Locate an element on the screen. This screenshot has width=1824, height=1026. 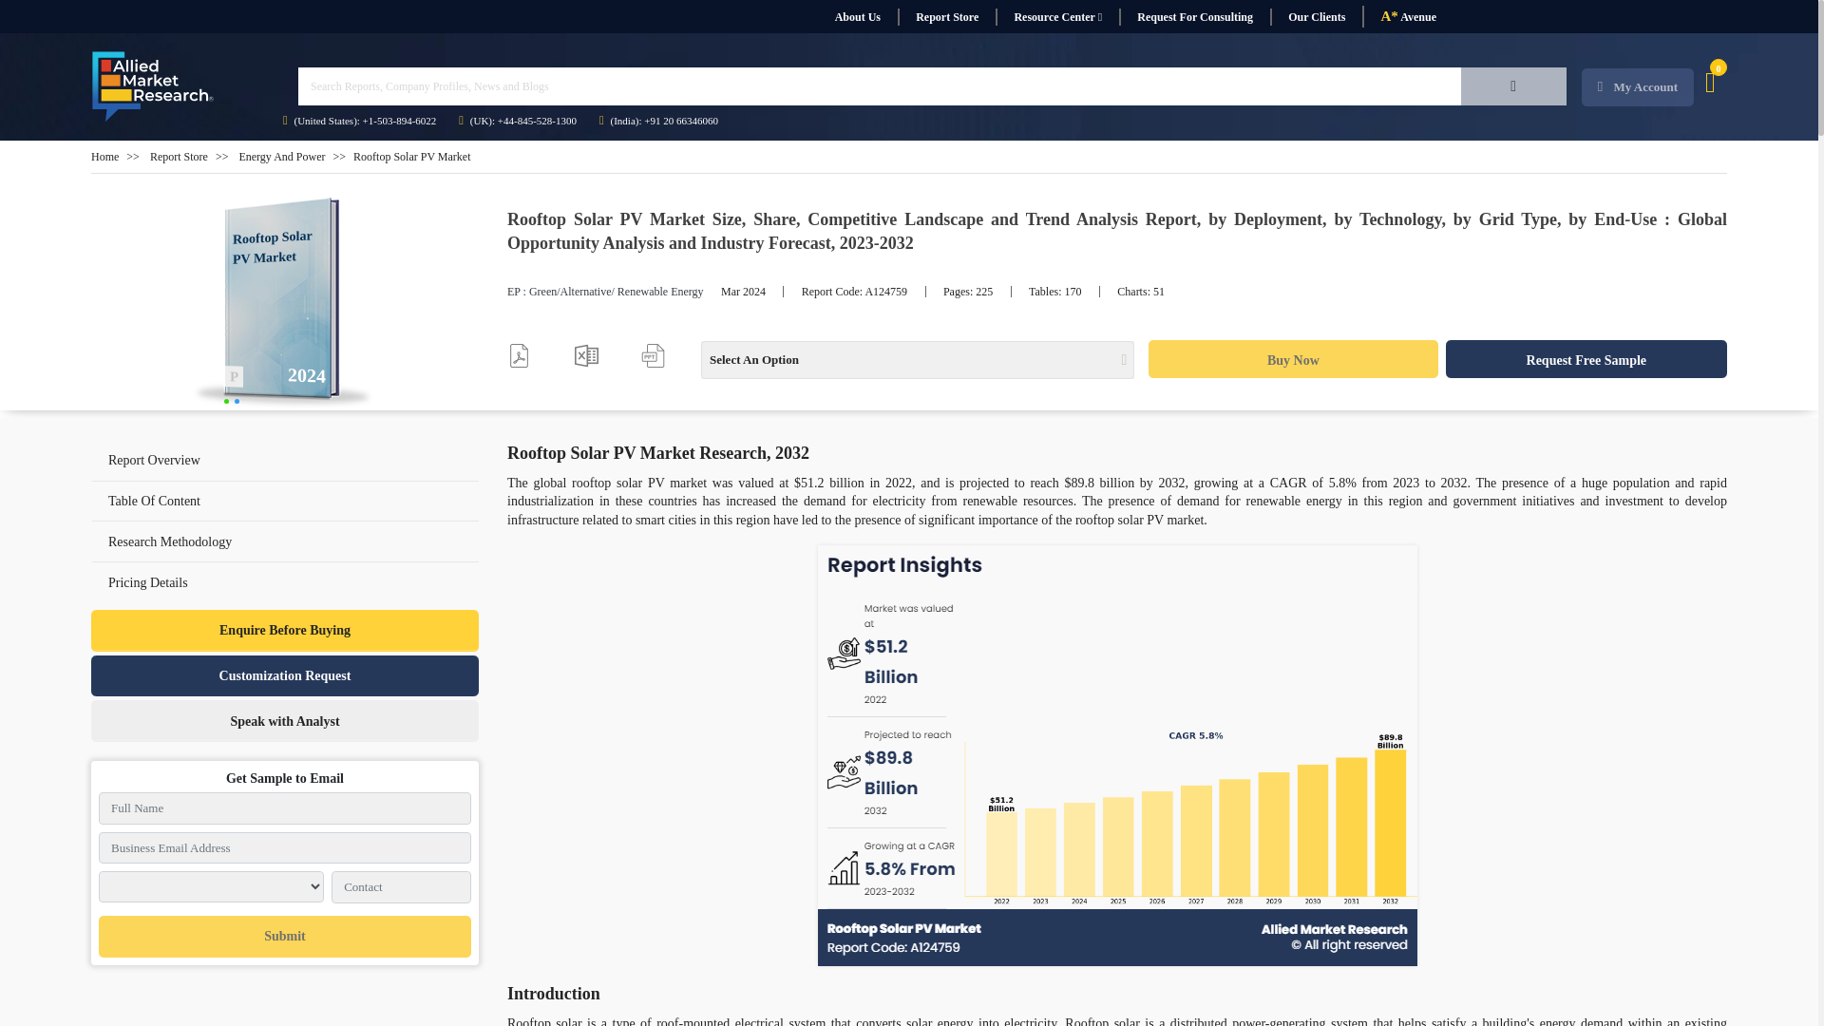
About Us is located at coordinates (857, 17).